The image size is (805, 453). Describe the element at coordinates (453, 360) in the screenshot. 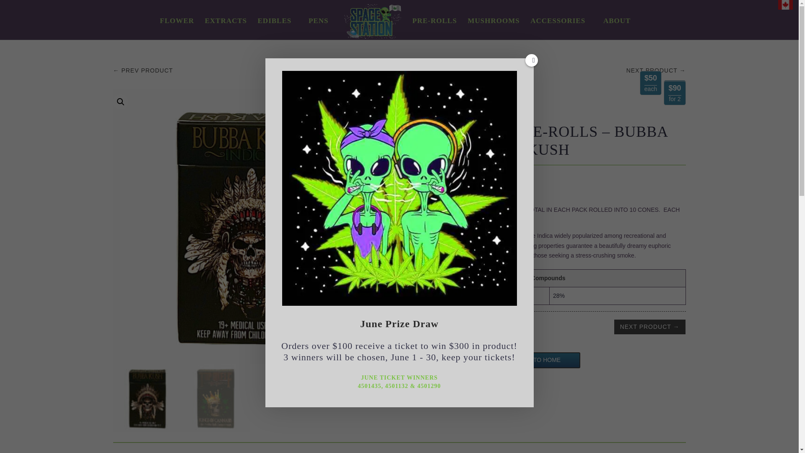

I see `TEXT TO ORDER` at that location.